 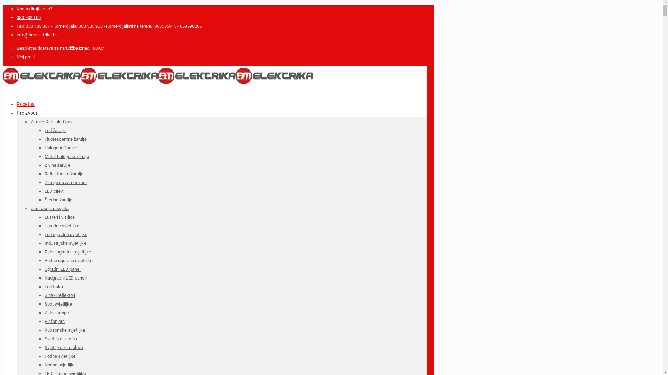 What do you see at coordinates (63, 269) in the screenshot?
I see `Ugradni LED paneli` at bounding box center [63, 269].